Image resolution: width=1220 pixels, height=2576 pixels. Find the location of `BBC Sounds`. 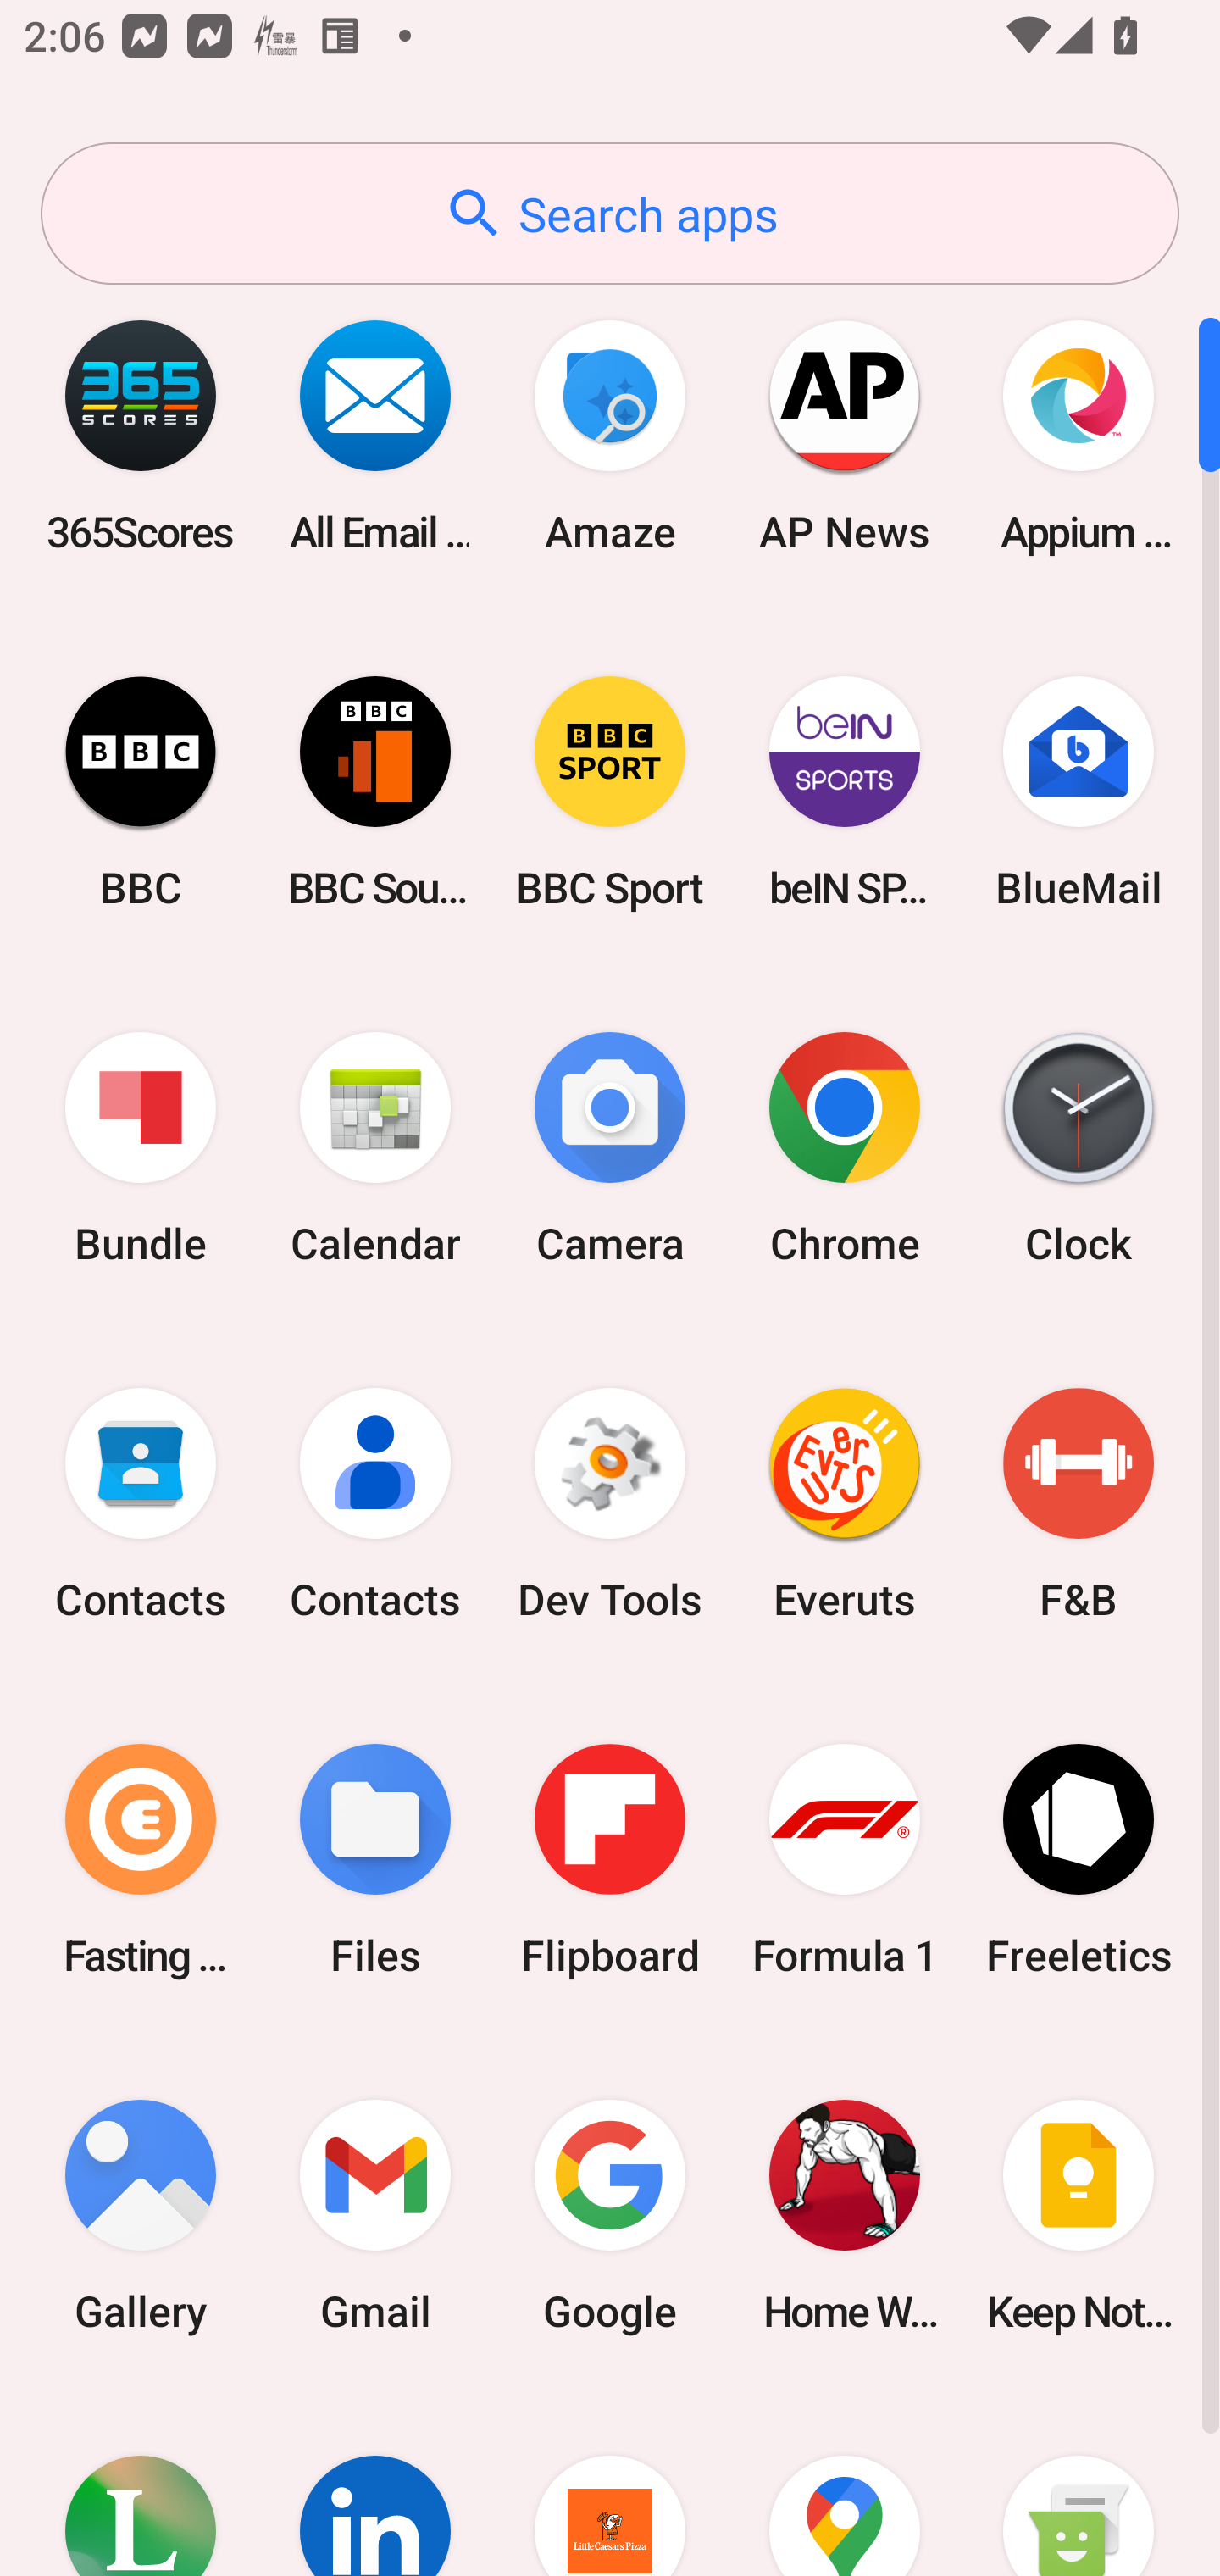

BBC Sounds is located at coordinates (375, 791).